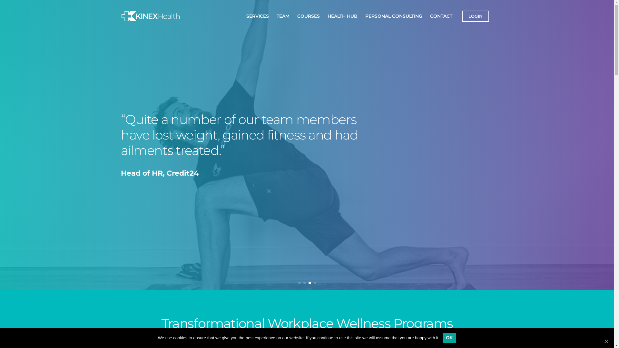 The height and width of the screenshot is (348, 619). I want to click on Skip to primary navigation, so click(6, 0).